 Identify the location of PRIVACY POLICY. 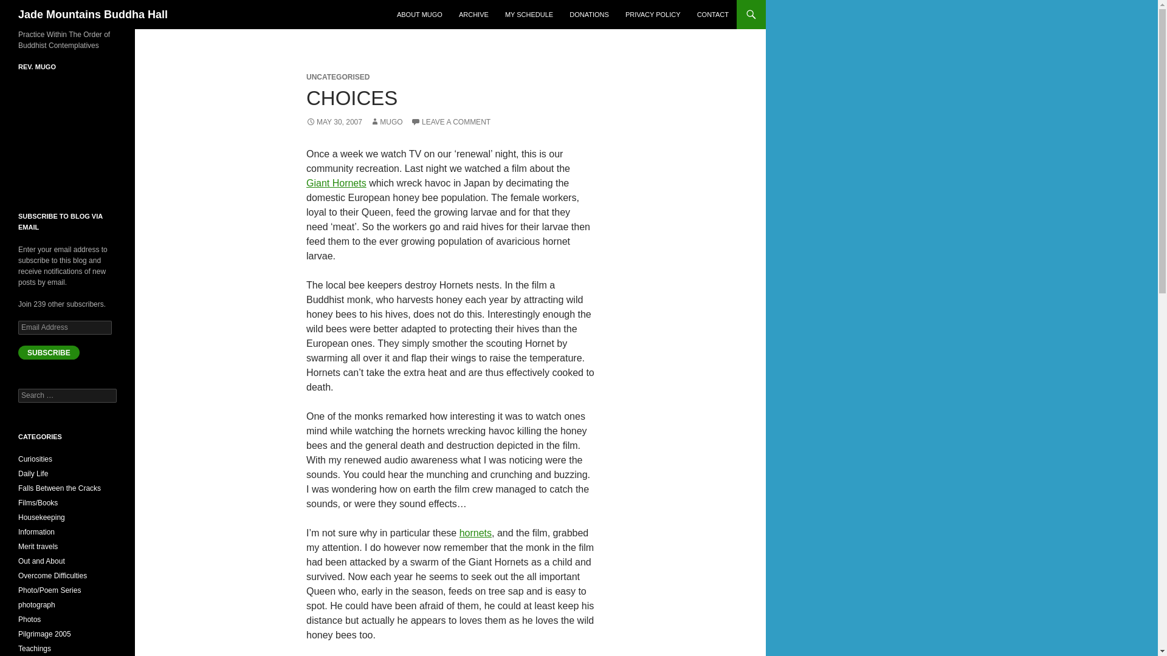
(653, 15).